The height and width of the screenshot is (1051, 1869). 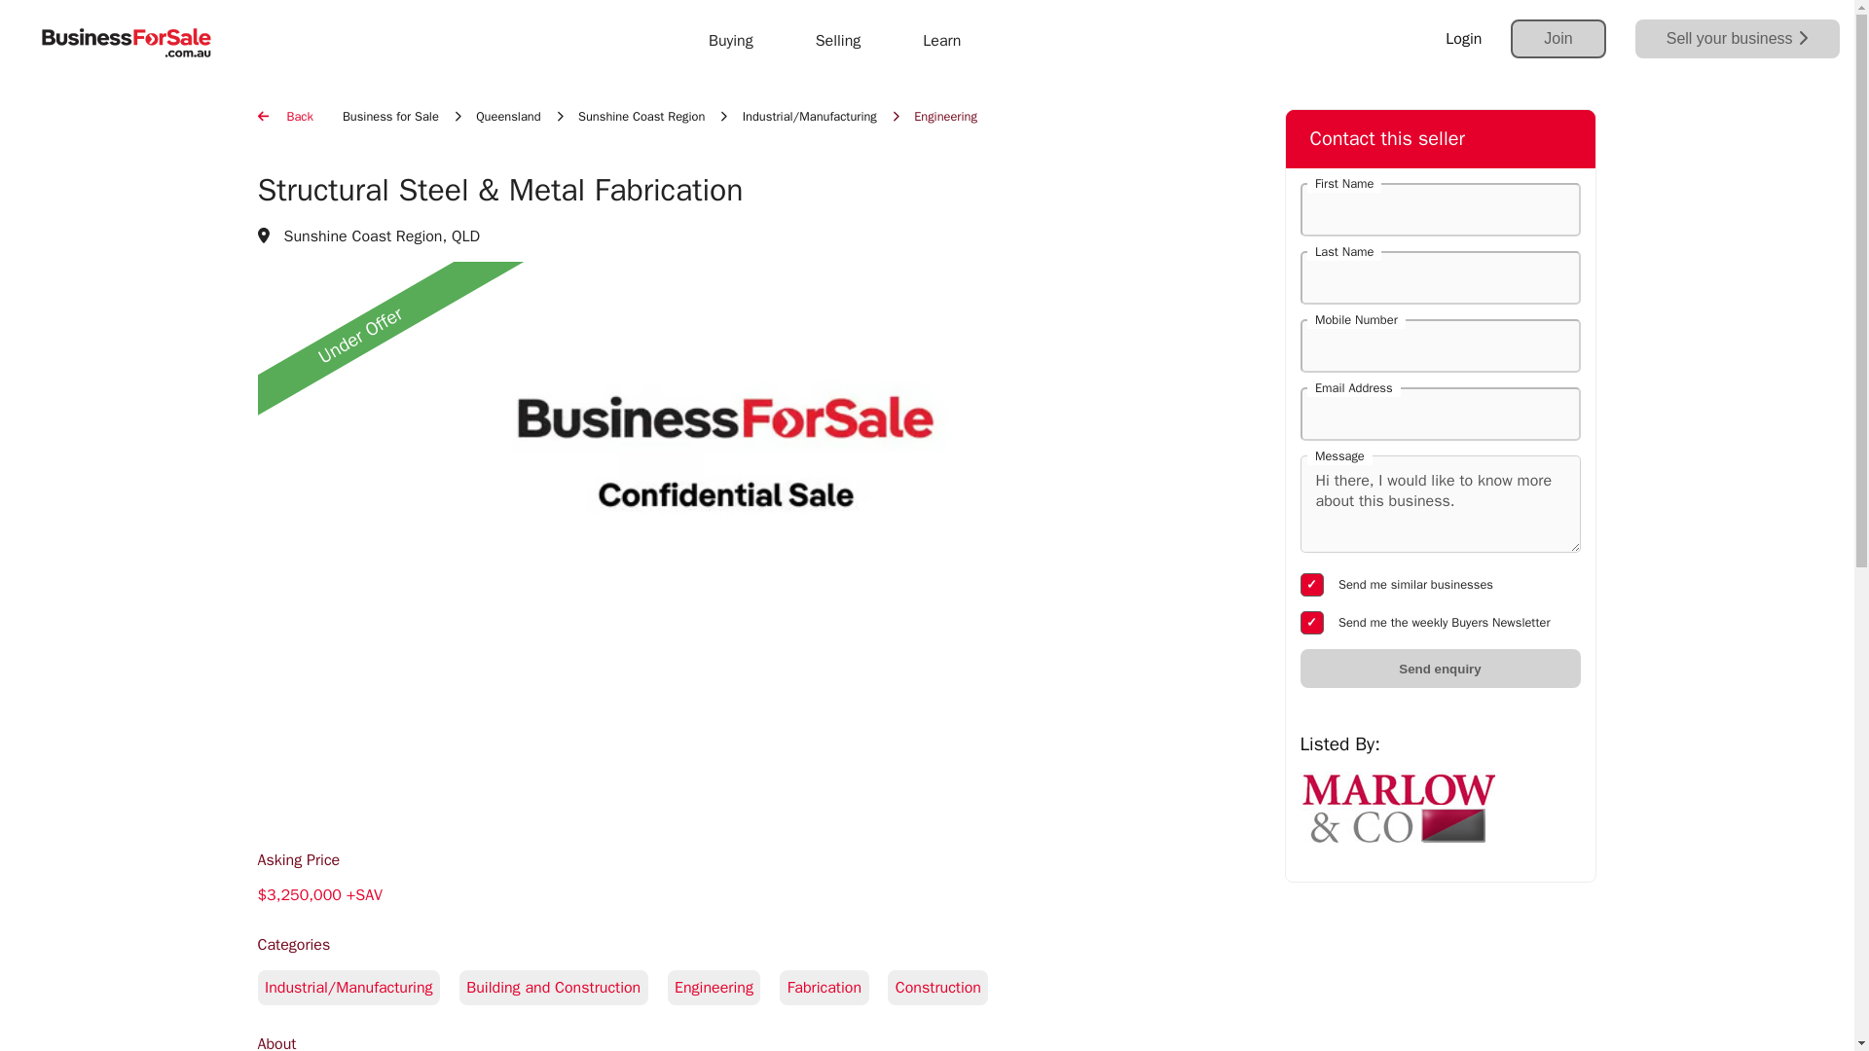 What do you see at coordinates (1557, 39) in the screenshot?
I see `Join` at bounding box center [1557, 39].